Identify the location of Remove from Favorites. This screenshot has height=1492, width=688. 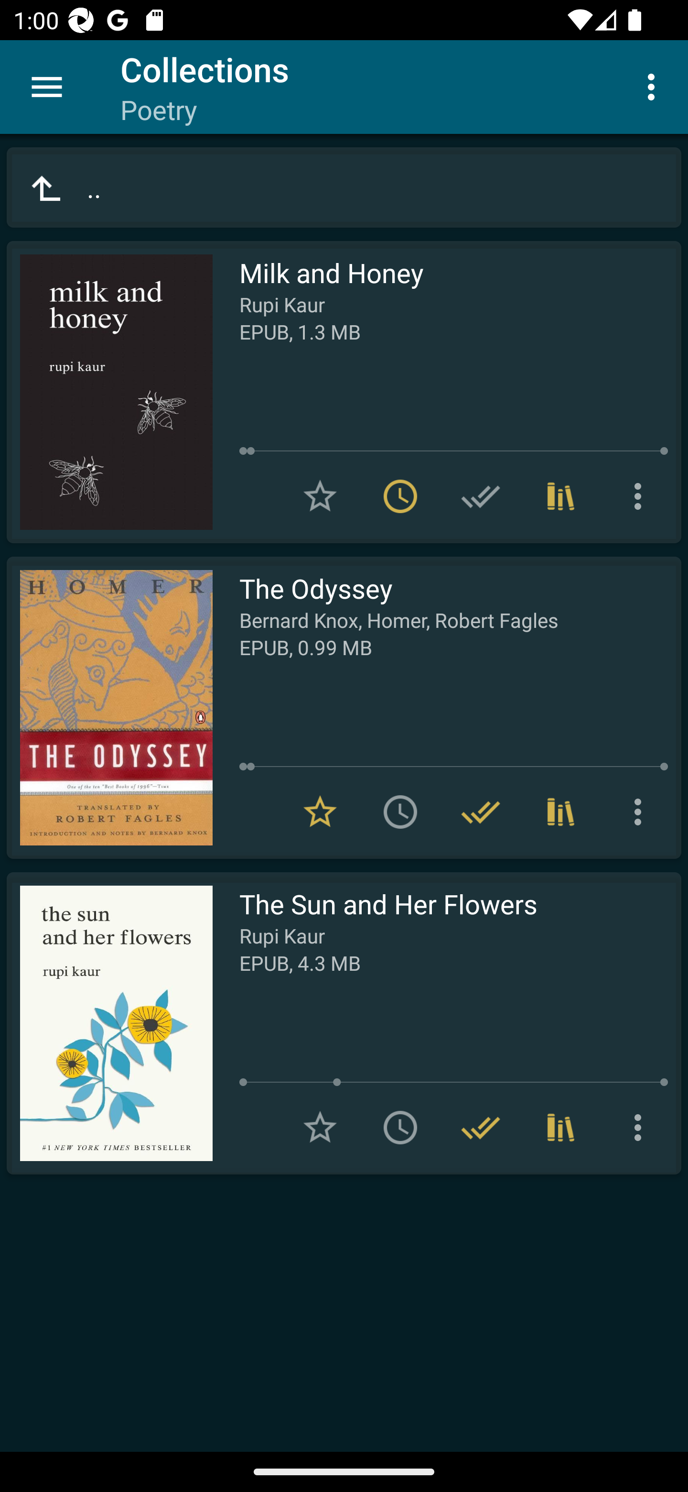
(320, 812).